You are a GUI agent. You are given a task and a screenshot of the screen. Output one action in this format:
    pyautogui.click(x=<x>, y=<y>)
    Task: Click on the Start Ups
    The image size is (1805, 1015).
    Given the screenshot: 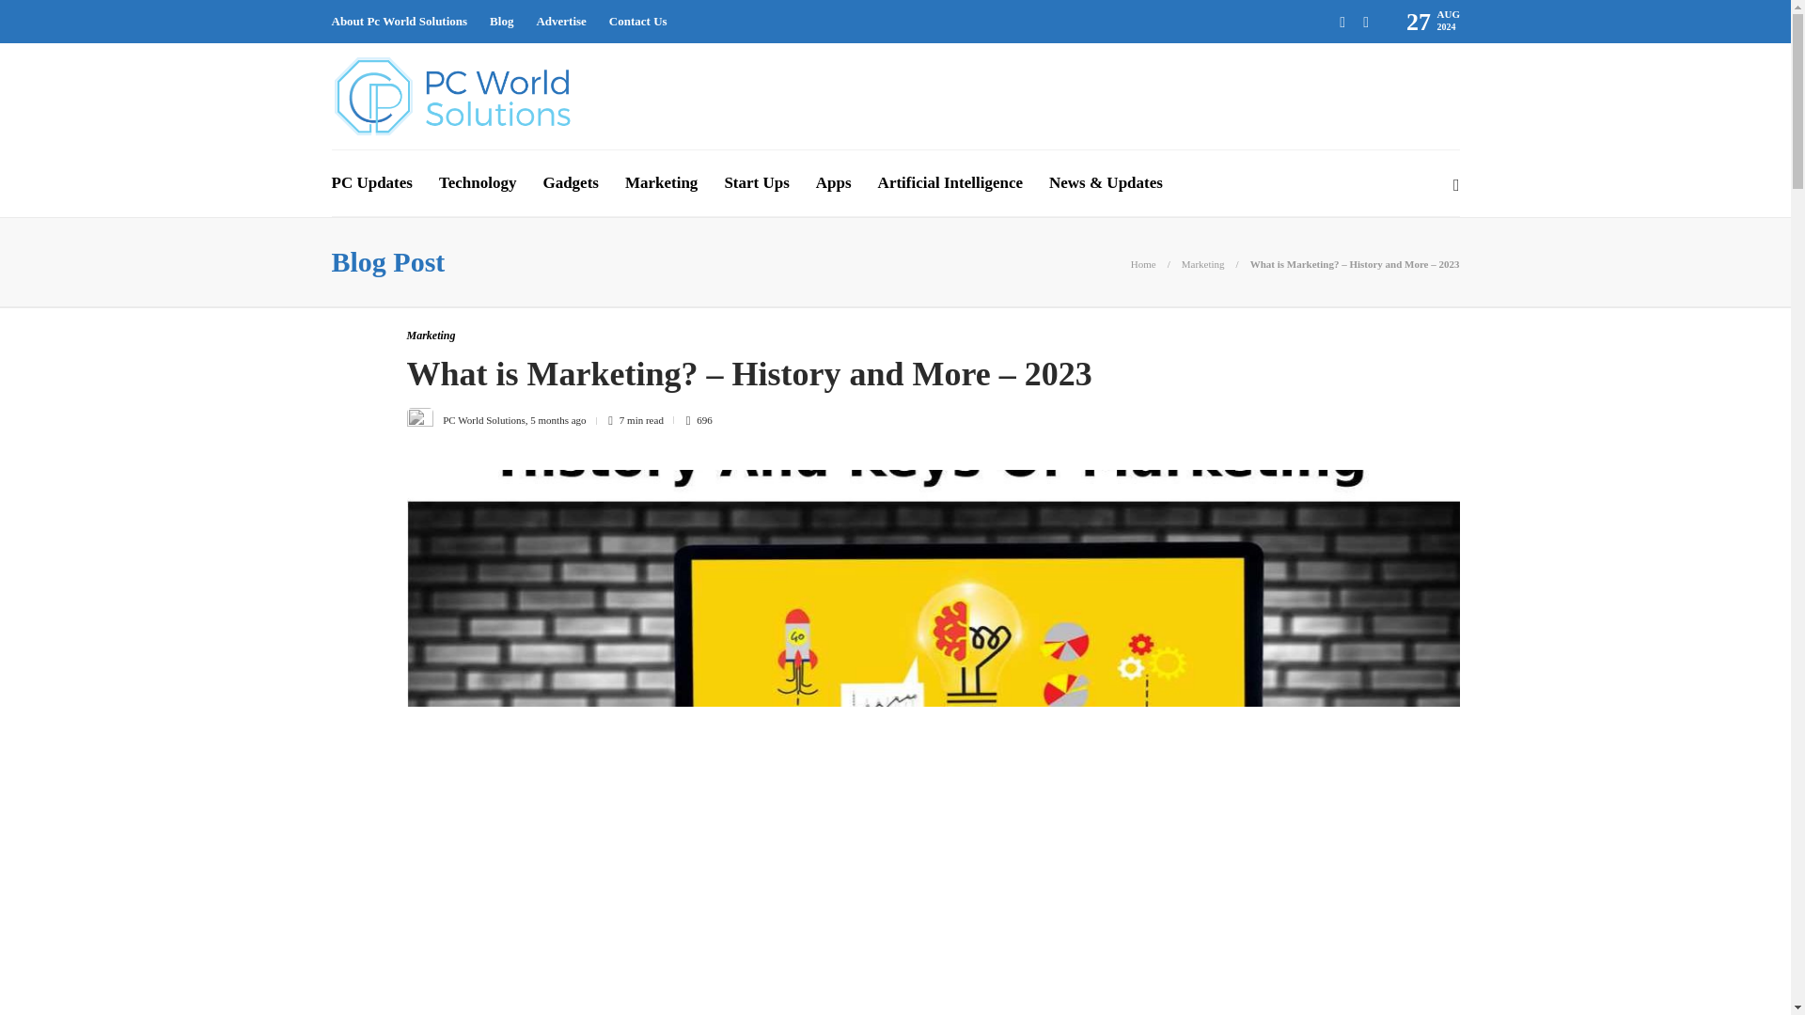 What is the action you would take?
    pyautogui.click(x=756, y=182)
    